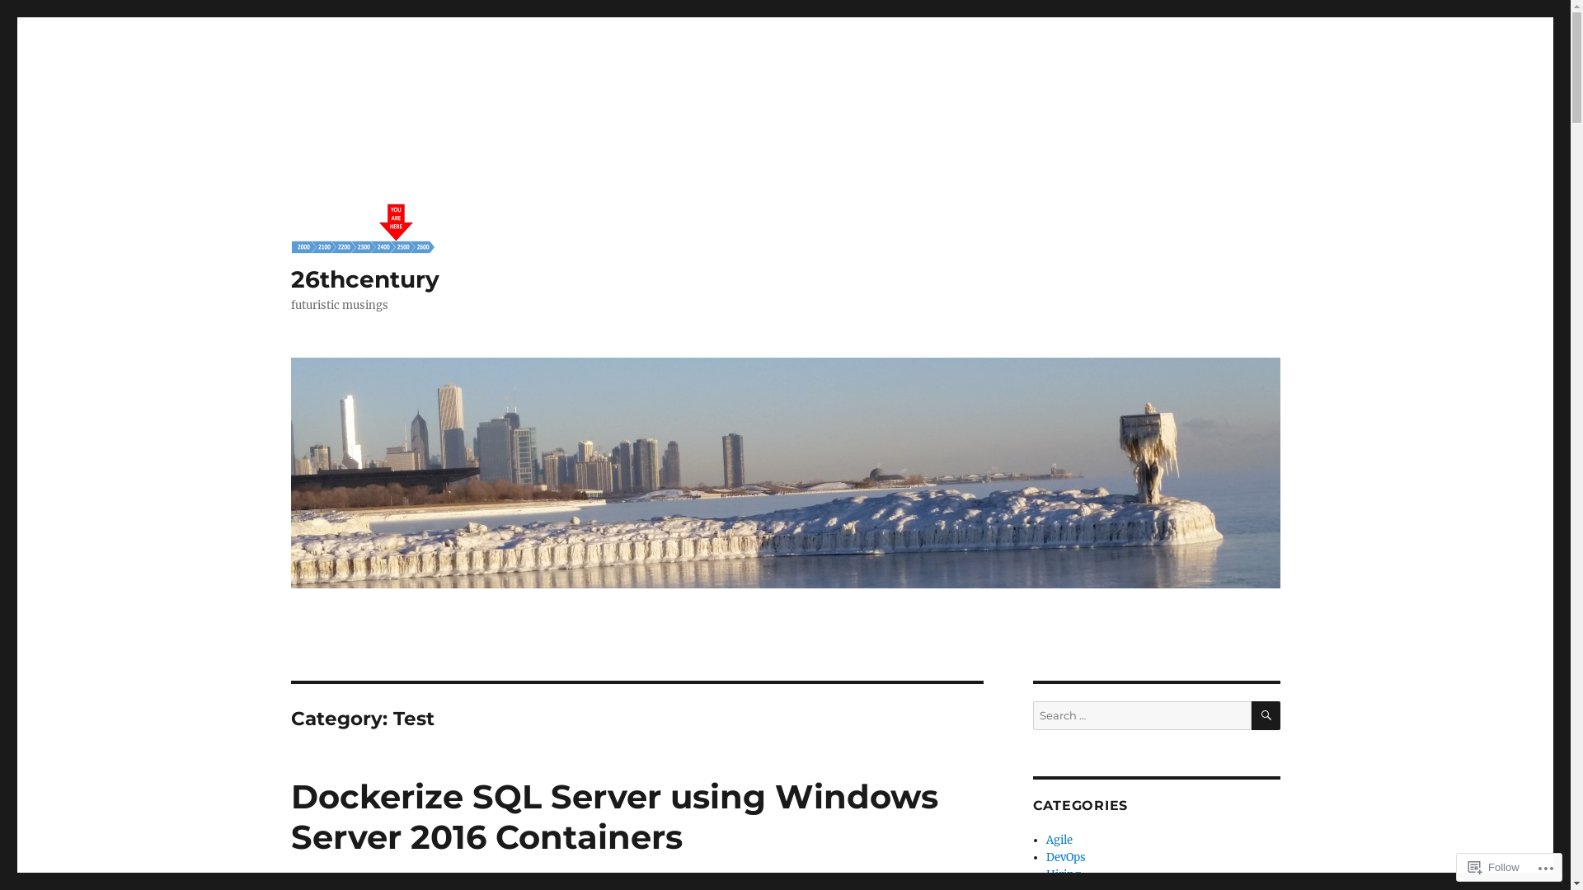  I want to click on Agile, so click(1059, 841).